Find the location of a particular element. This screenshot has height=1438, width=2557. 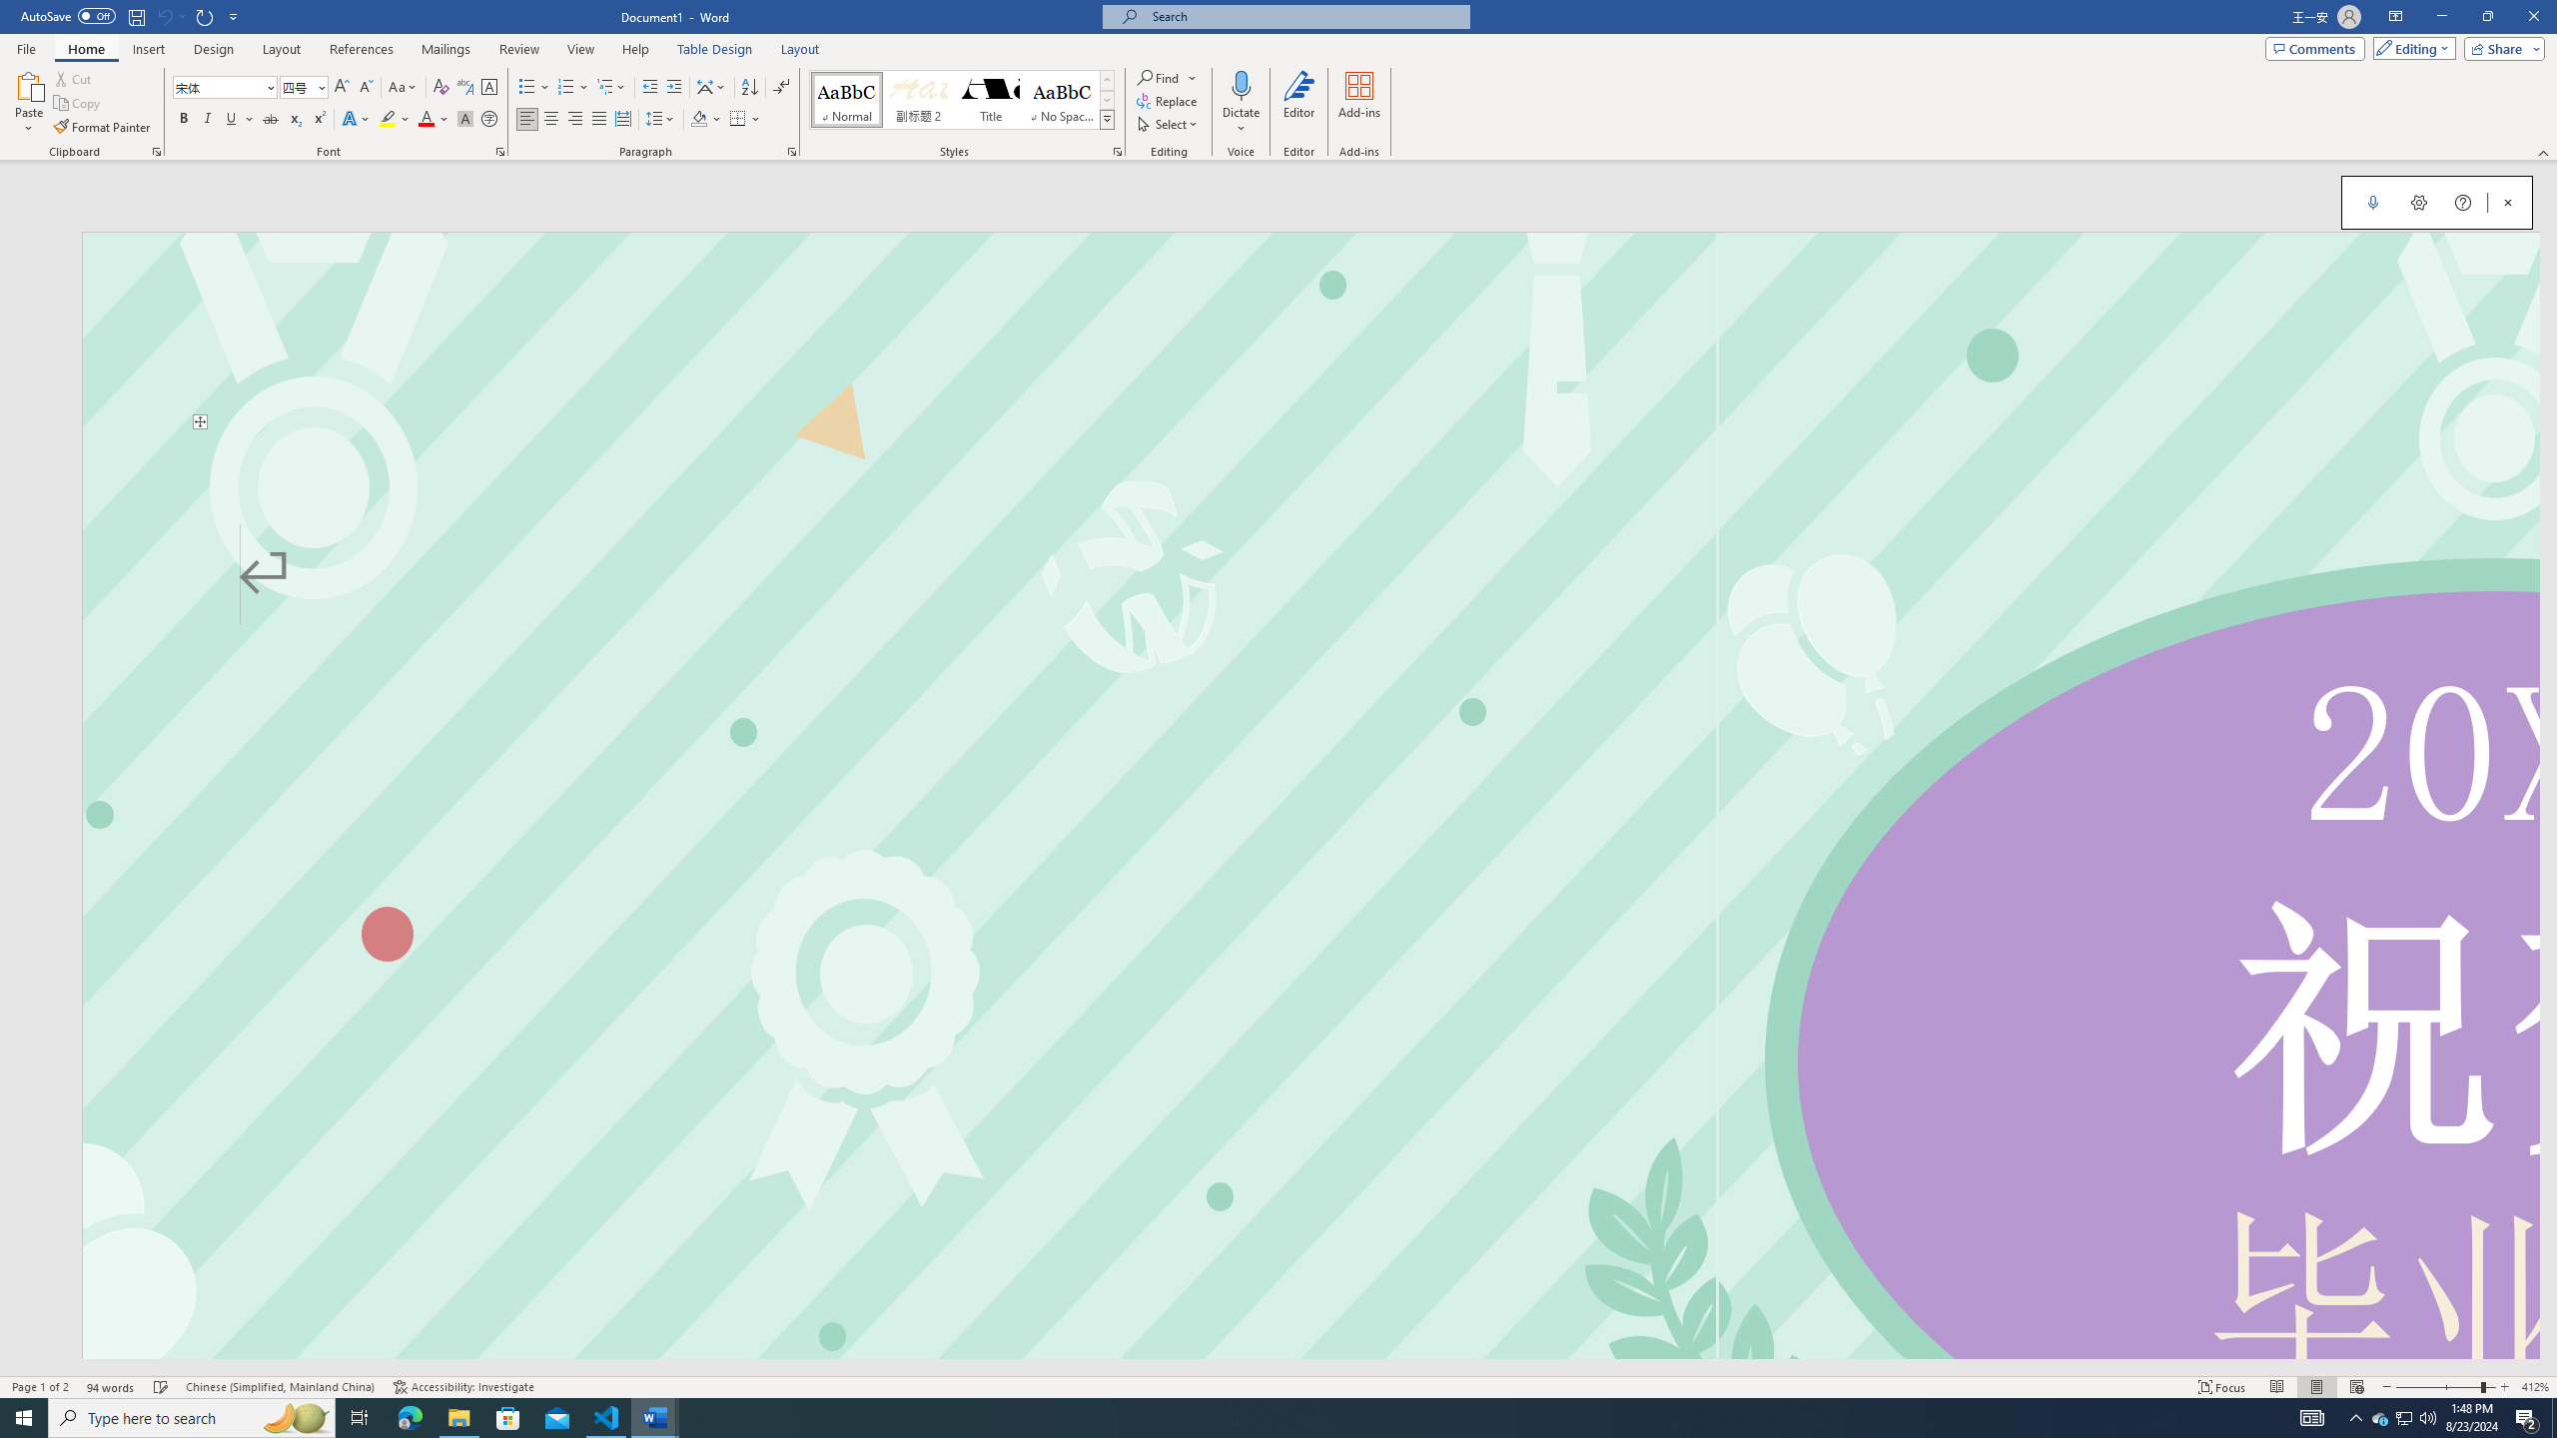

Language Chinese (Simplified, Mainland China) is located at coordinates (282, 1387).